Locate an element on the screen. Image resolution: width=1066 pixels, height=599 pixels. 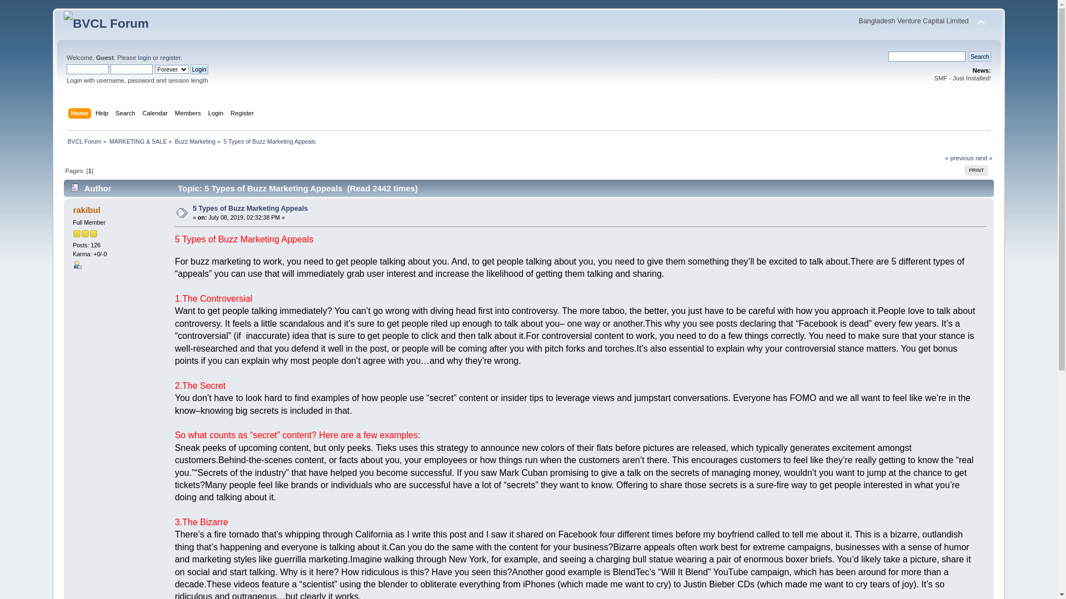
View Profile is located at coordinates (77, 265).